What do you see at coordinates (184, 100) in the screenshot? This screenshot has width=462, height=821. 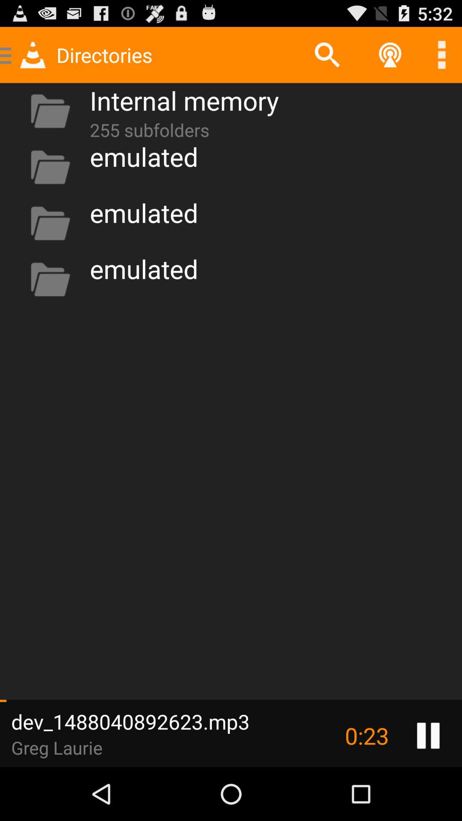 I see `choose the internal memory` at bounding box center [184, 100].